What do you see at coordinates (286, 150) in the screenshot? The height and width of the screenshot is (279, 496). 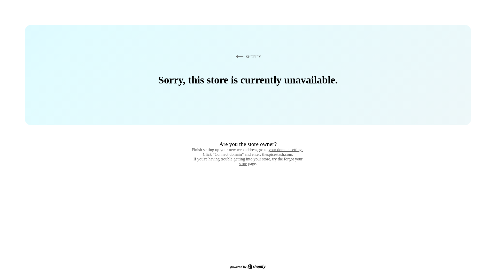 I see `your domain settings` at bounding box center [286, 150].